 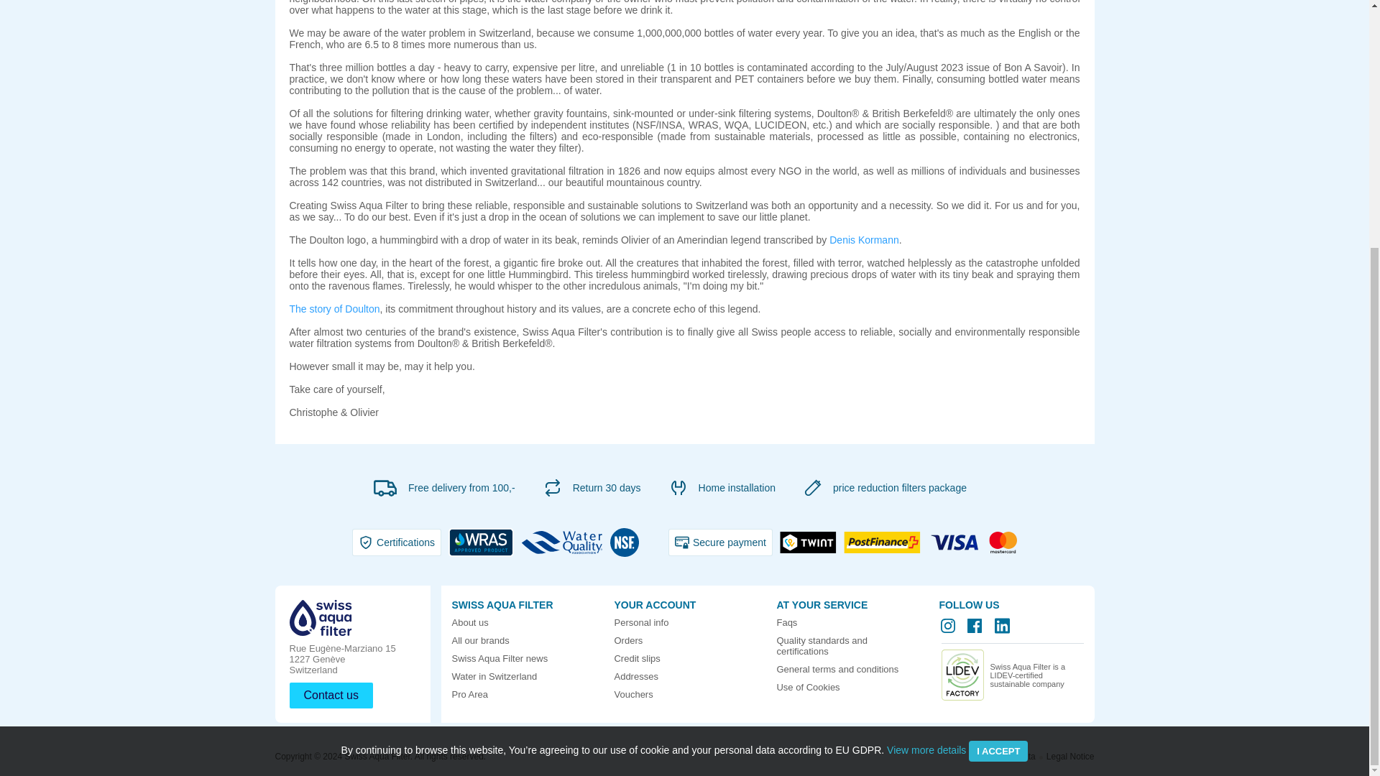 I want to click on Water in Switzerland, so click(x=493, y=677).